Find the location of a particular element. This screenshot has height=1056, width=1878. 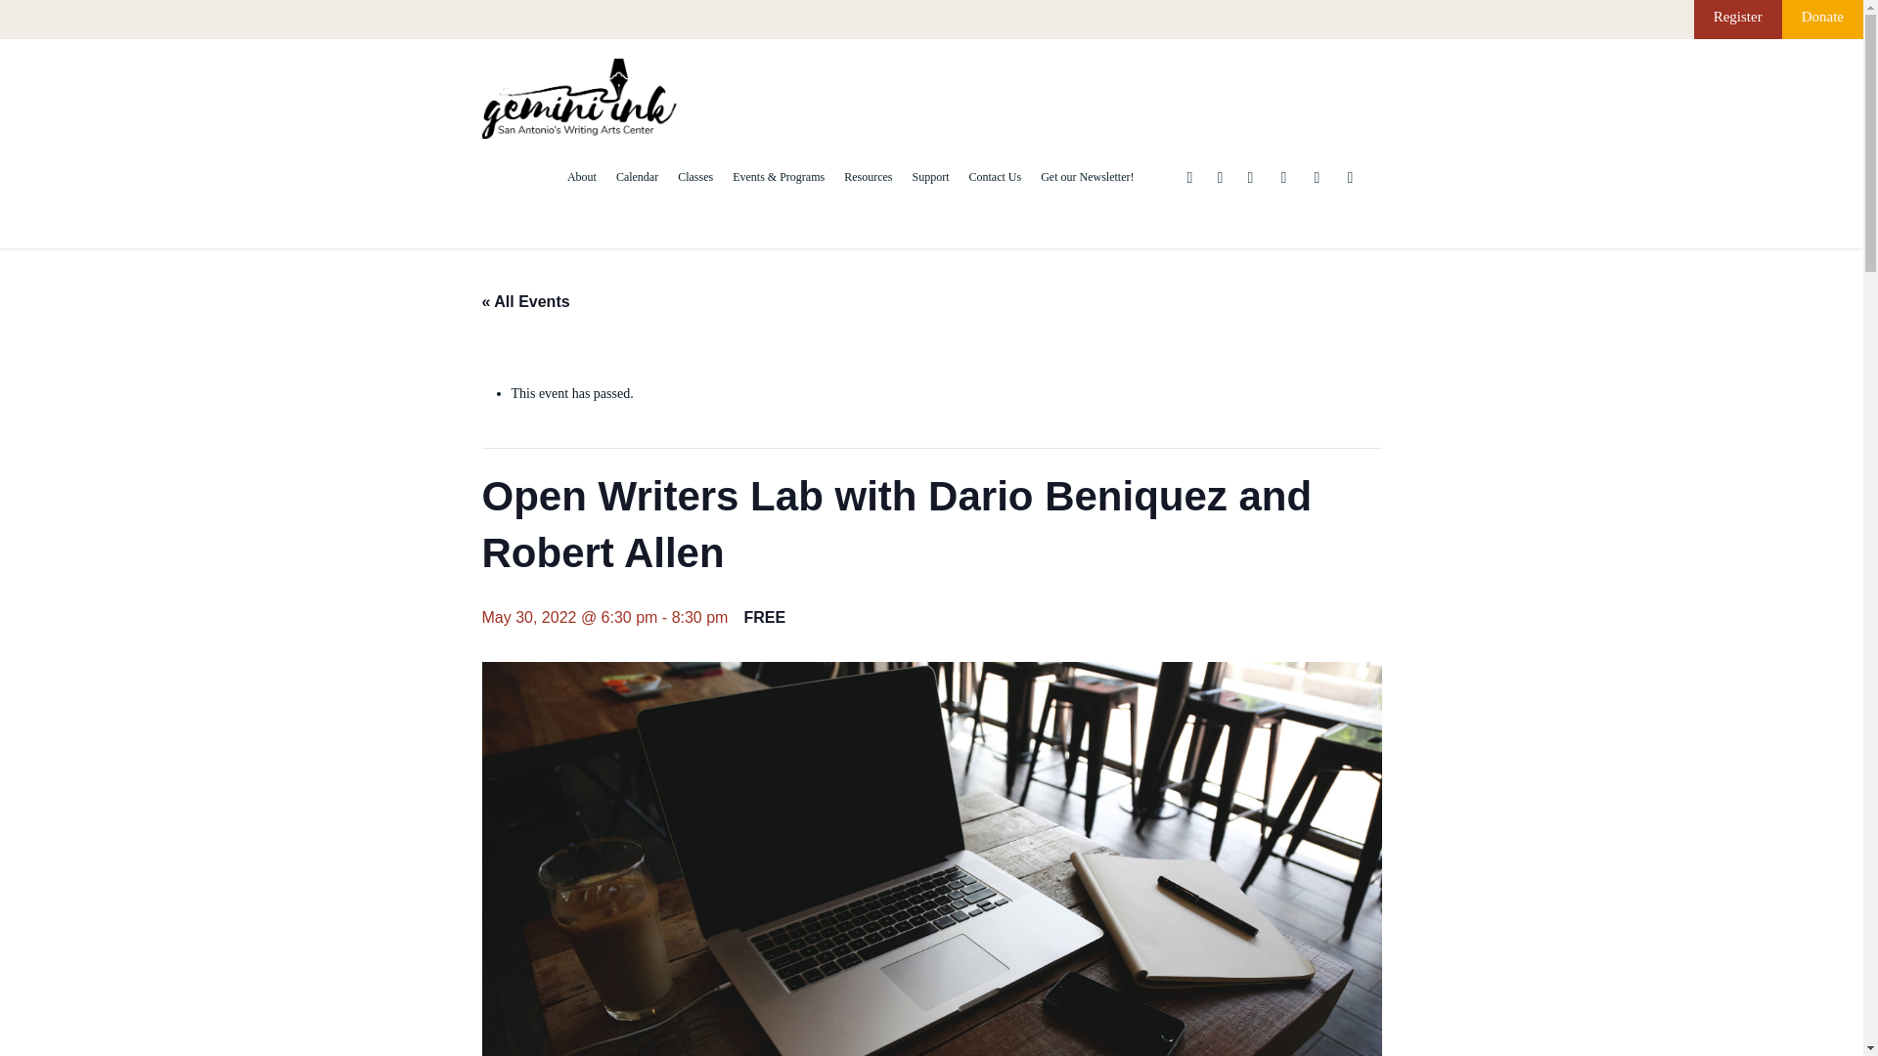

Tuesday is located at coordinates (585, 658).